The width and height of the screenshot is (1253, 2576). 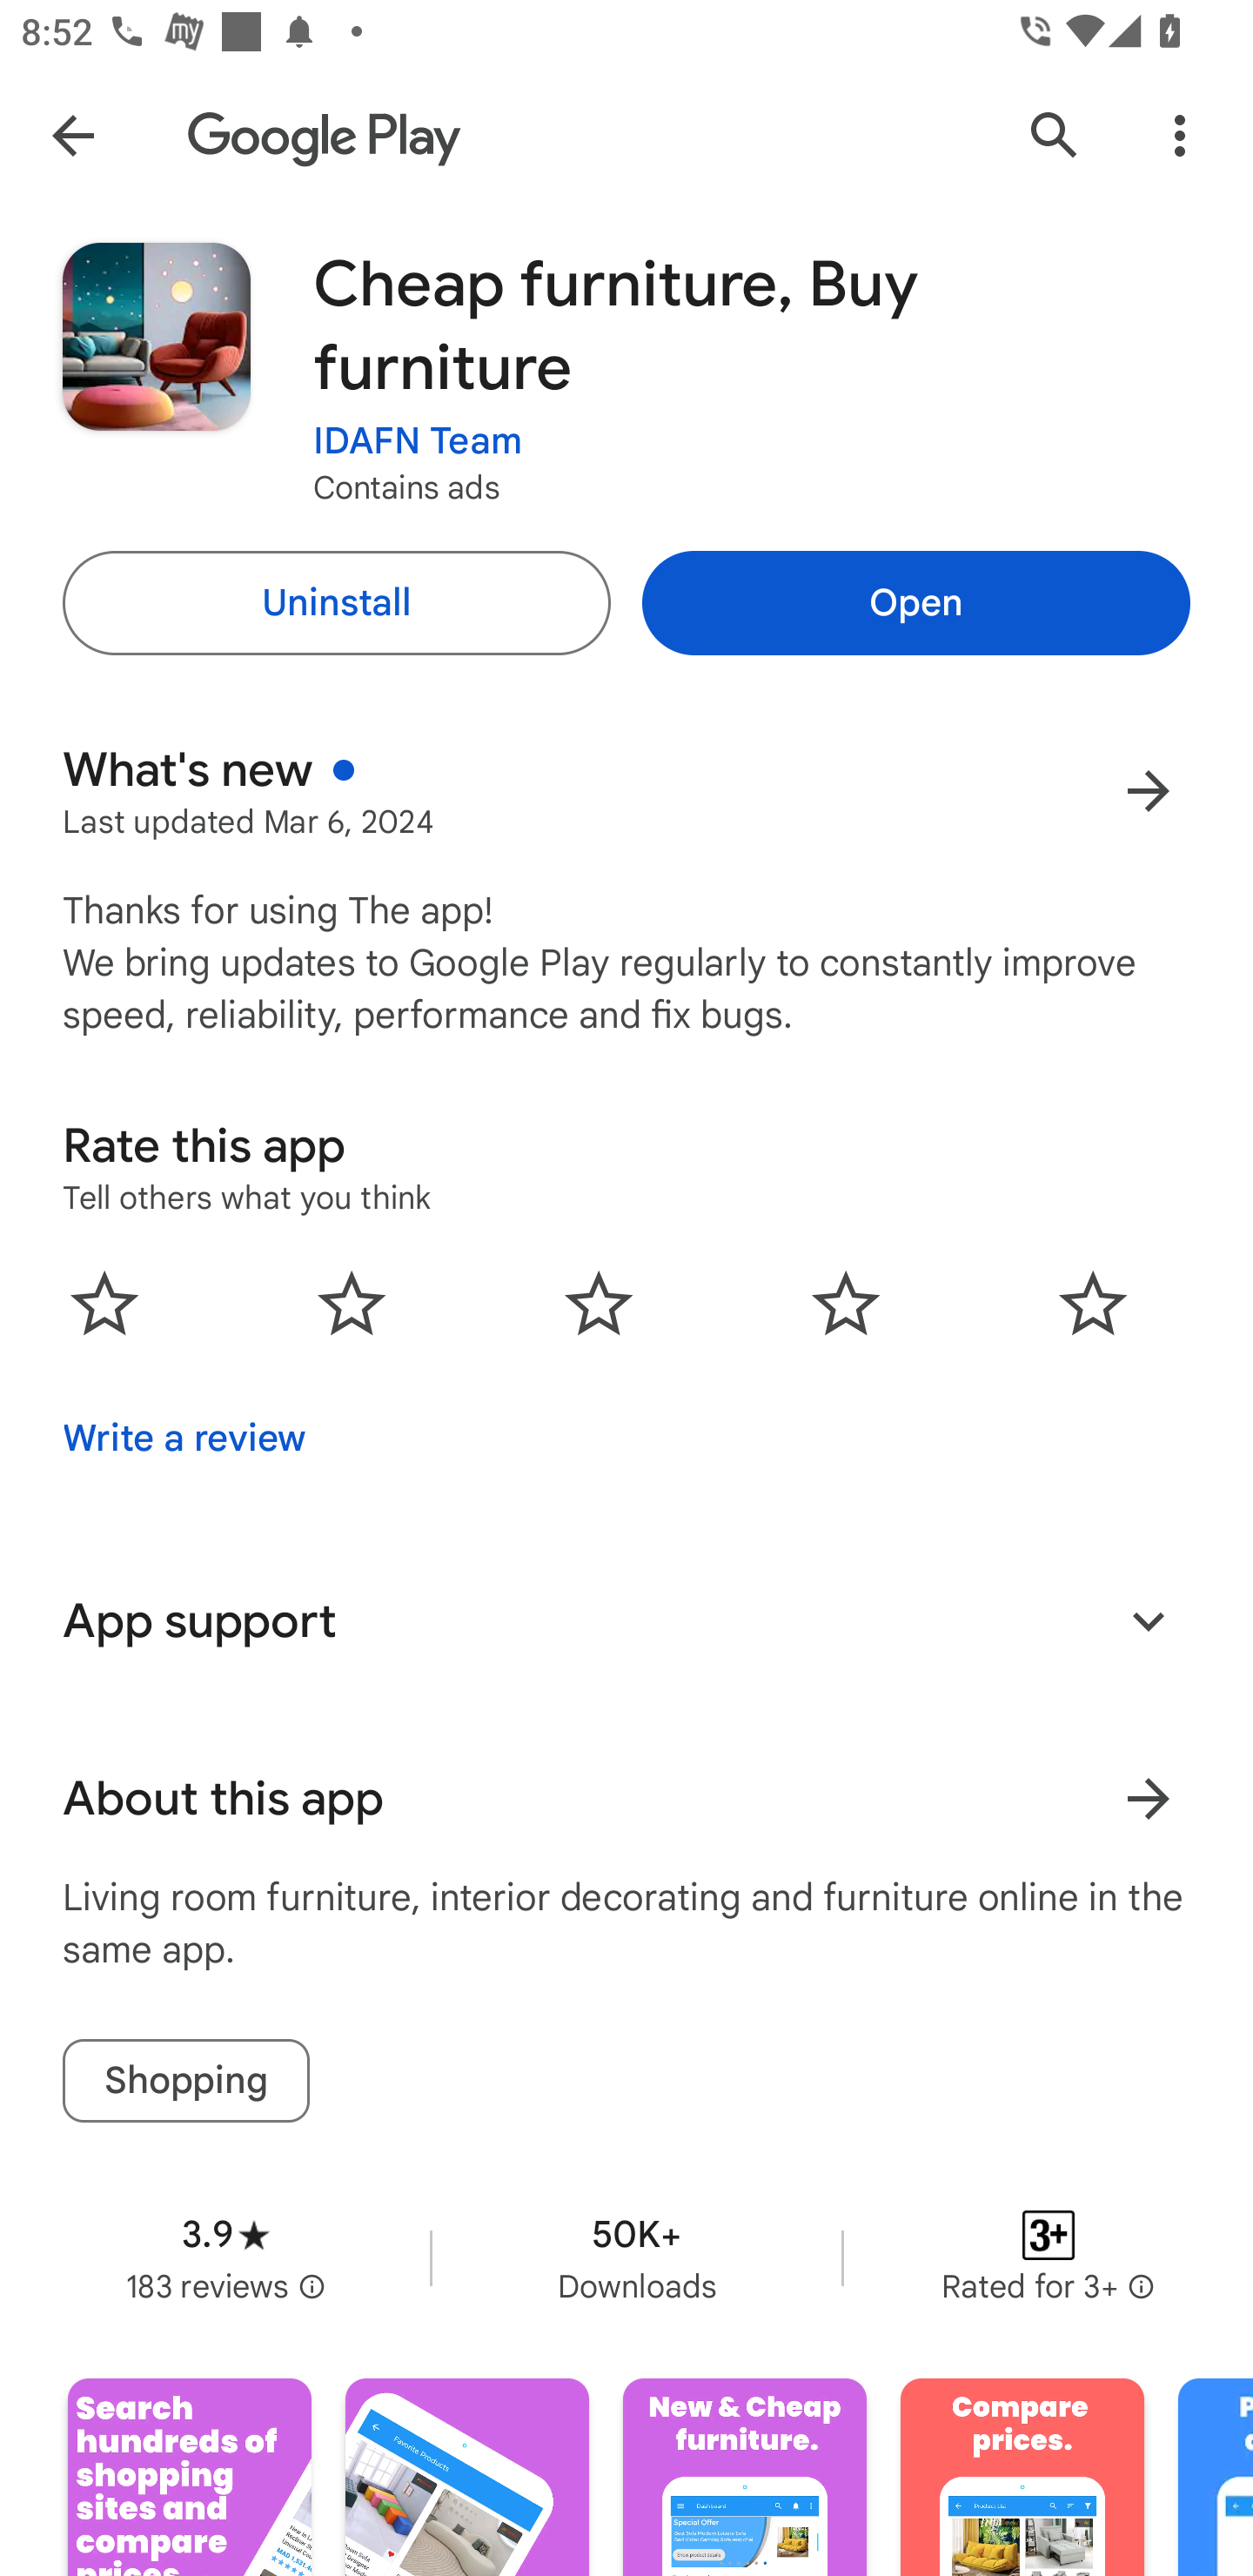 What do you see at coordinates (190, 2477) in the screenshot?
I see `Screenshot "1" of "7"` at bounding box center [190, 2477].